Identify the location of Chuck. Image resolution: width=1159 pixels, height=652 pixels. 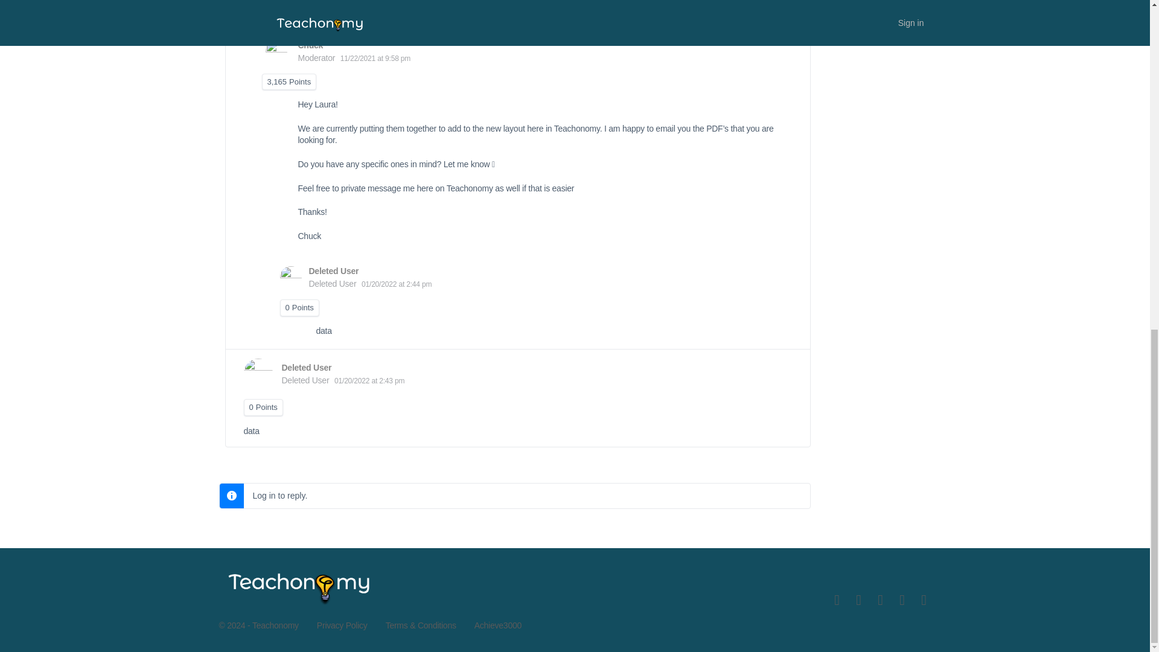
(310, 45).